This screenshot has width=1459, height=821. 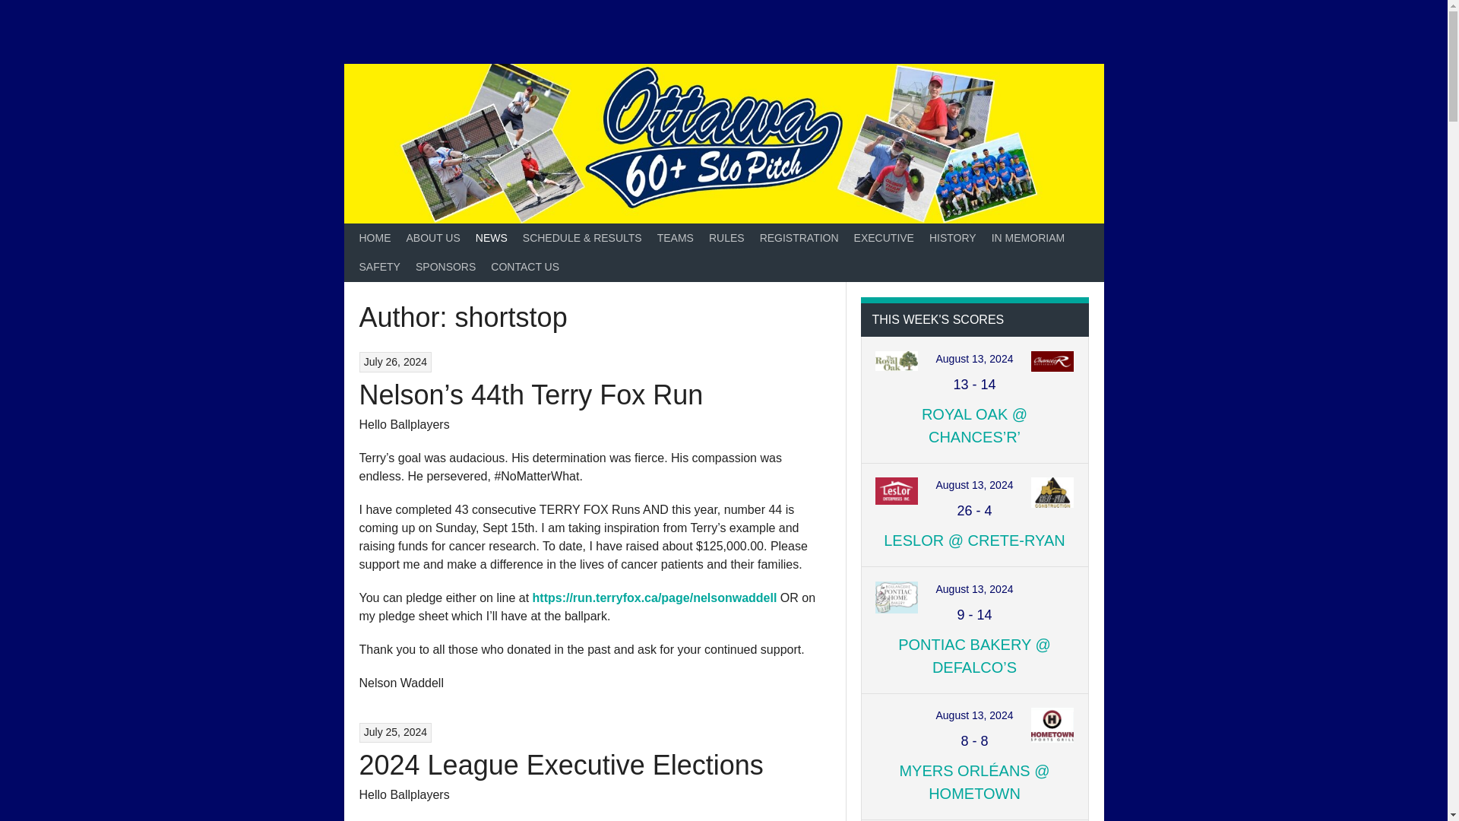 What do you see at coordinates (1052, 498) in the screenshot?
I see `Crete-Ryan` at bounding box center [1052, 498].